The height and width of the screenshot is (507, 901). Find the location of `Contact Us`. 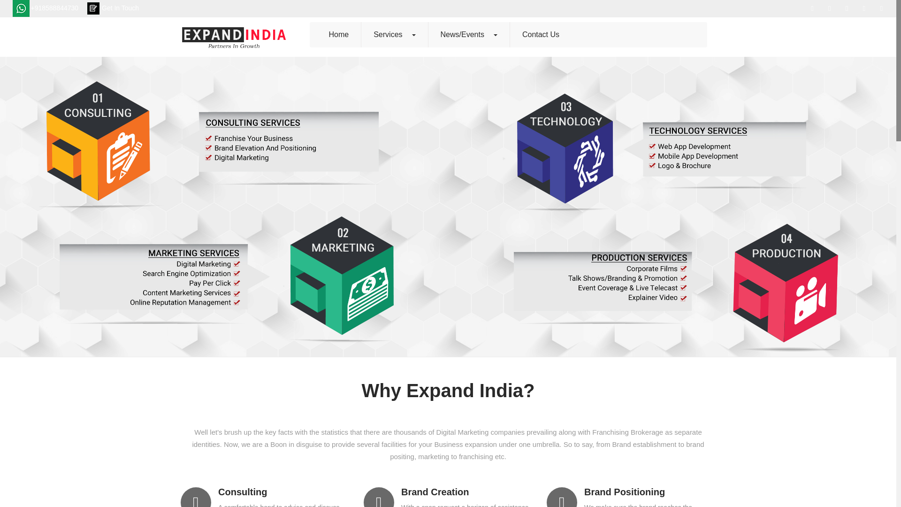

Contact Us is located at coordinates (541, 35).